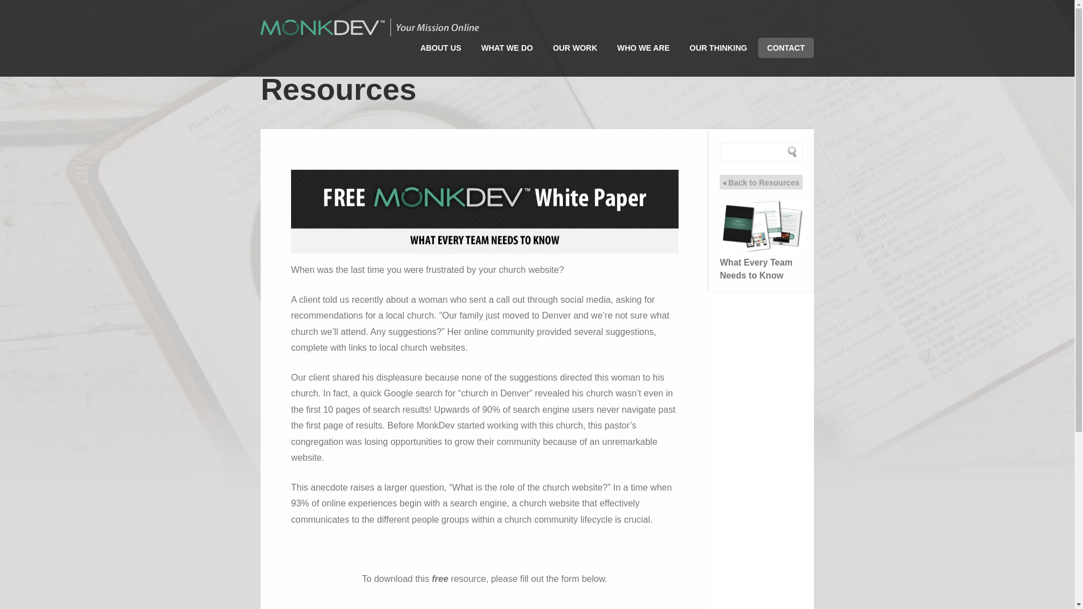 Image resolution: width=1083 pixels, height=609 pixels. Describe the element at coordinates (719, 47) in the screenshot. I see `OUR THINKING` at that location.